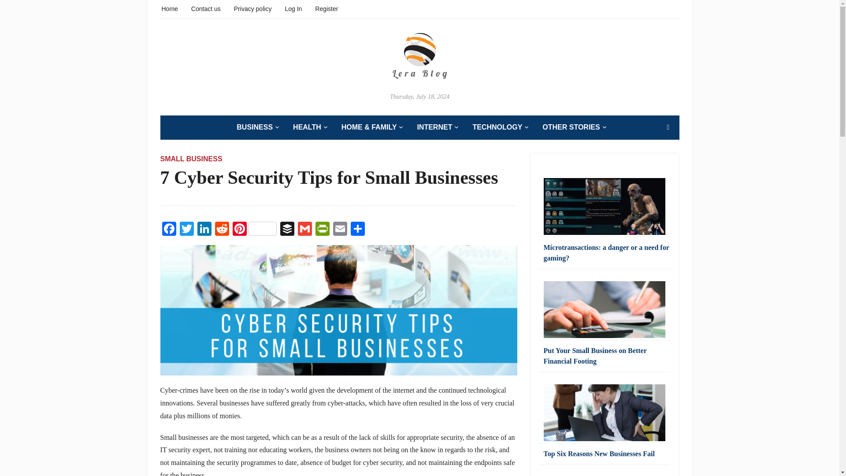 The image size is (846, 476). I want to click on Pinterest, so click(255, 230).